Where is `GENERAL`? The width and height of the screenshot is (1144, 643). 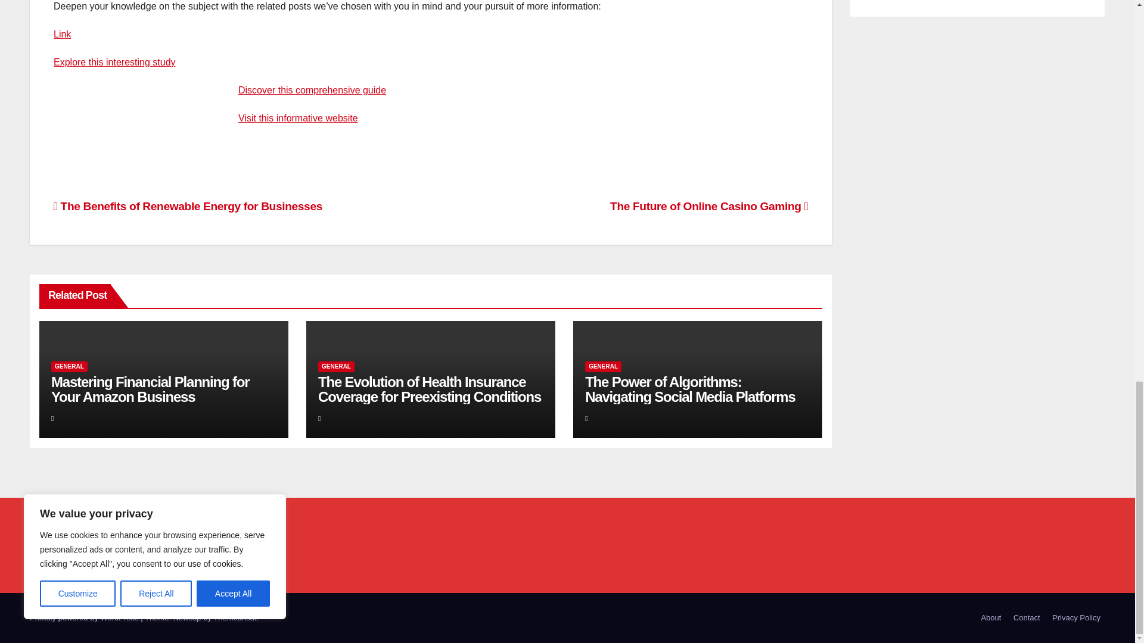 GENERAL is located at coordinates (336, 367).